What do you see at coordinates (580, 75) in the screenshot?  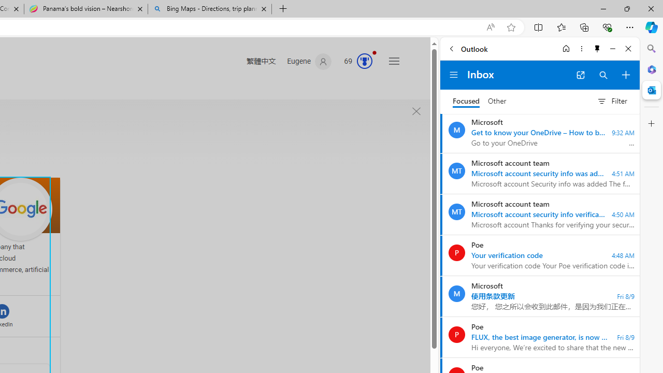 I see `Open in new tab` at bounding box center [580, 75].